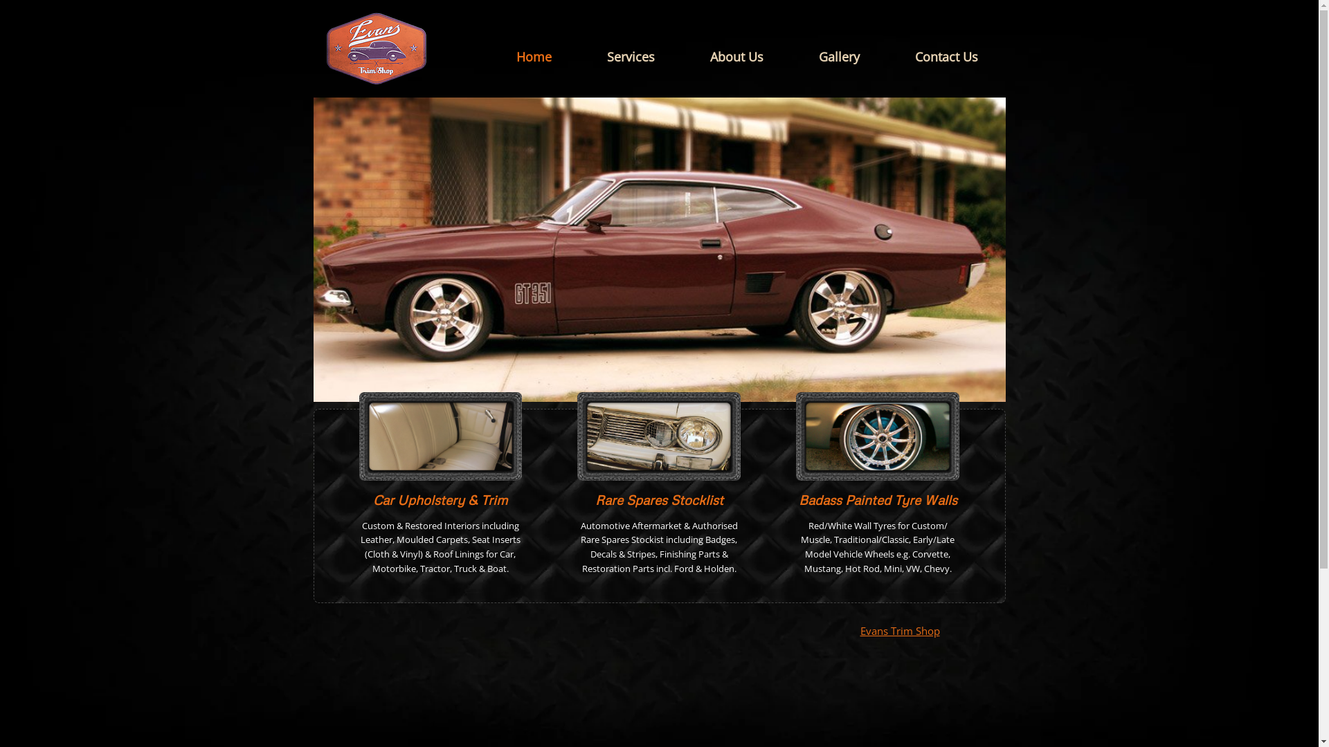  What do you see at coordinates (534, 57) in the screenshot?
I see `Home` at bounding box center [534, 57].